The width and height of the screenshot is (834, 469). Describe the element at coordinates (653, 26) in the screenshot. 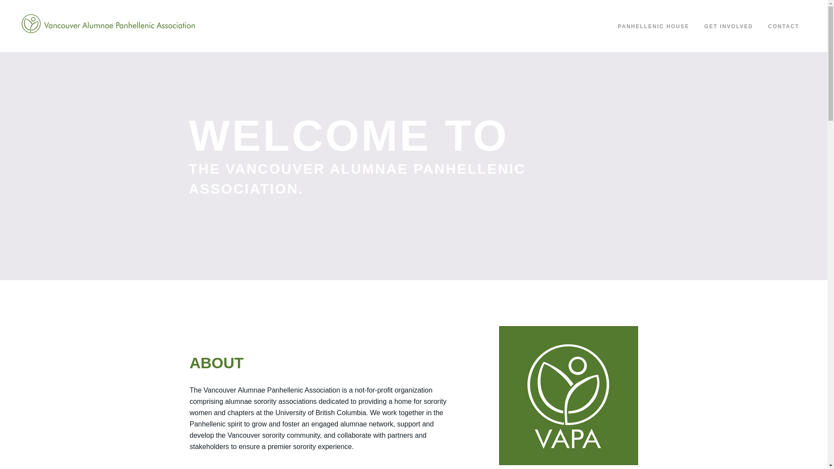

I see `PANHELLENIC HOUSE` at that location.